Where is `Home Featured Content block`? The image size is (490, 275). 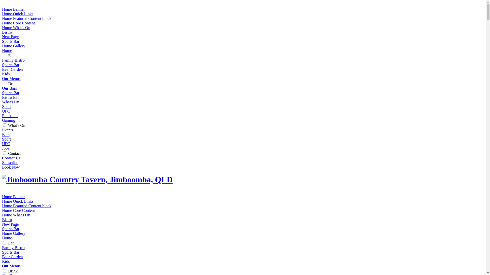
Home Featured Content block is located at coordinates (27, 18).